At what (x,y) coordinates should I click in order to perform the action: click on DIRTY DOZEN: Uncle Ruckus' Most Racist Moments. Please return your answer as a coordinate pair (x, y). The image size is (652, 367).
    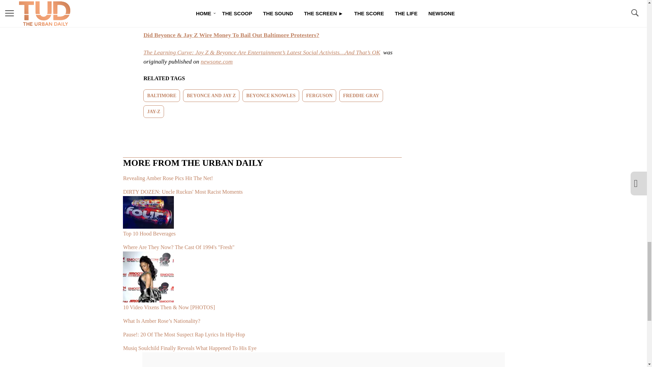
    Looking at the image, I should click on (262, 189).